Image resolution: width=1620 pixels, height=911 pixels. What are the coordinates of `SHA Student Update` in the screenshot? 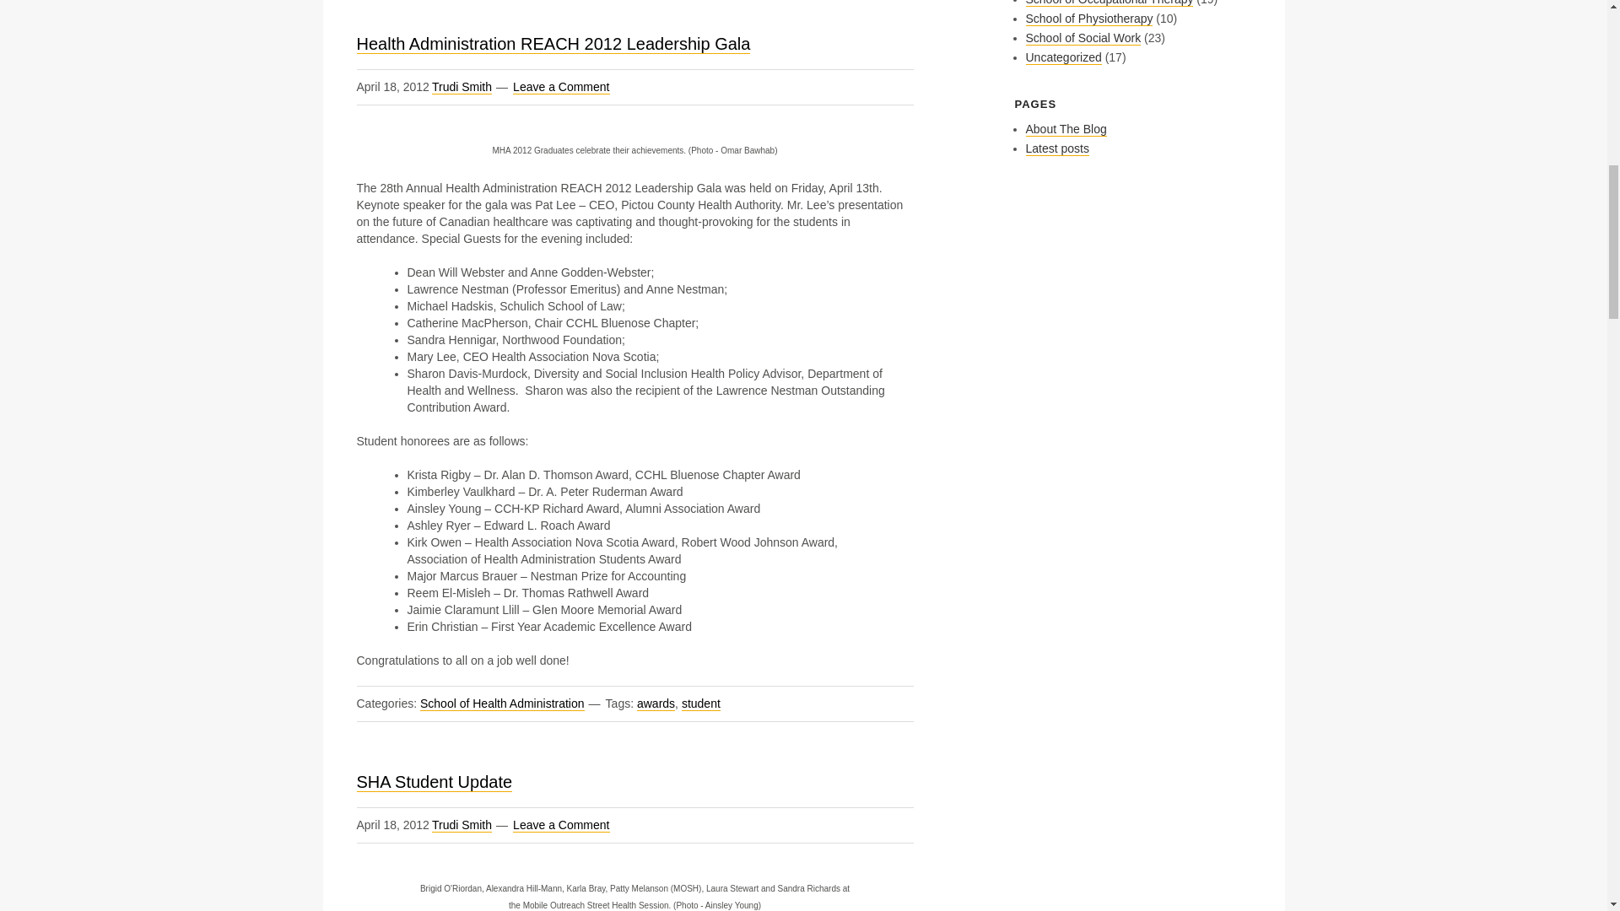 It's located at (434, 781).